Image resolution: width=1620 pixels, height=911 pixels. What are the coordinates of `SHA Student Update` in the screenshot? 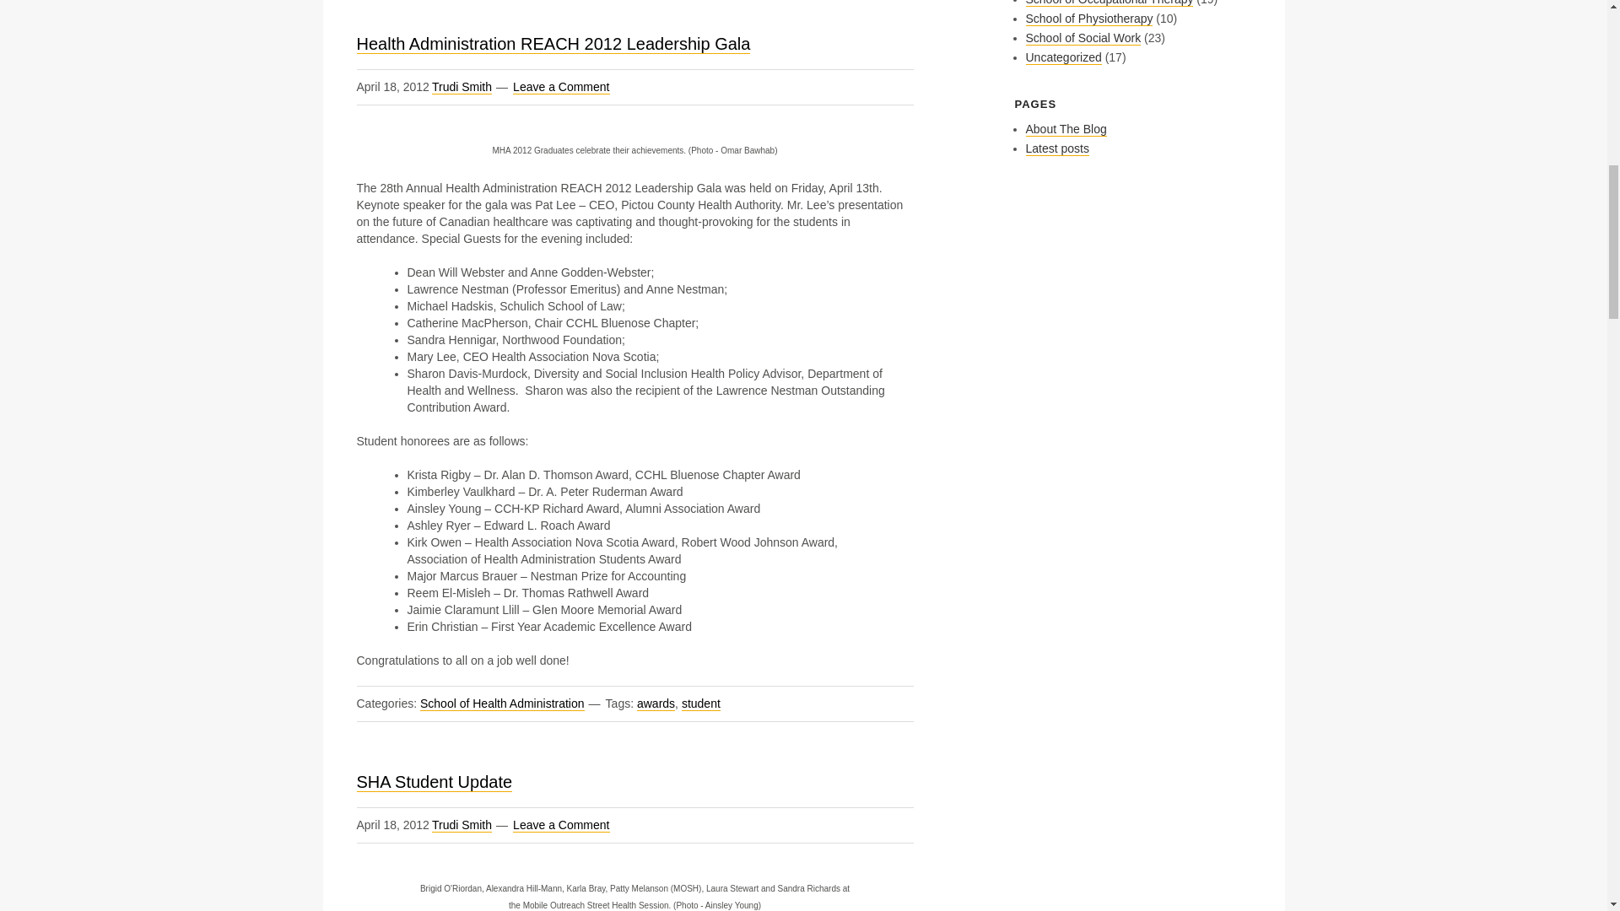 It's located at (434, 781).